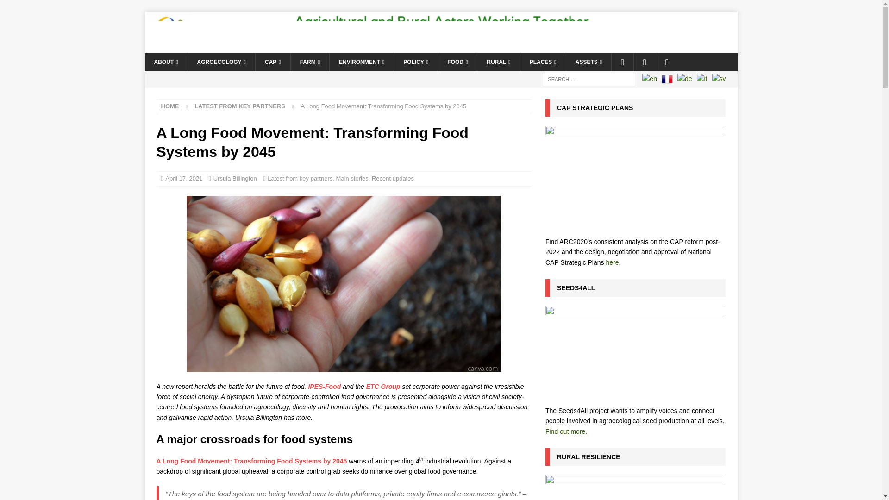  I want to click on Latest from key partners, so click(240, 106).